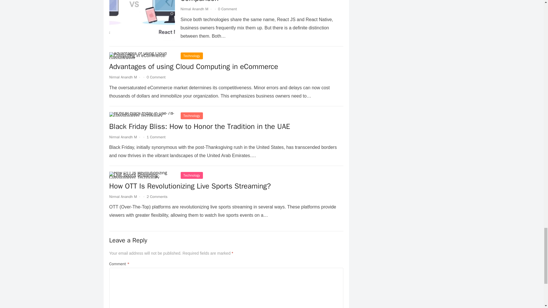 This screenshot has width=548, height=308. Describe the element at coordinates (123, 196) in the screenshot. I see `Posts by Nirmal Anandh M` at that location.